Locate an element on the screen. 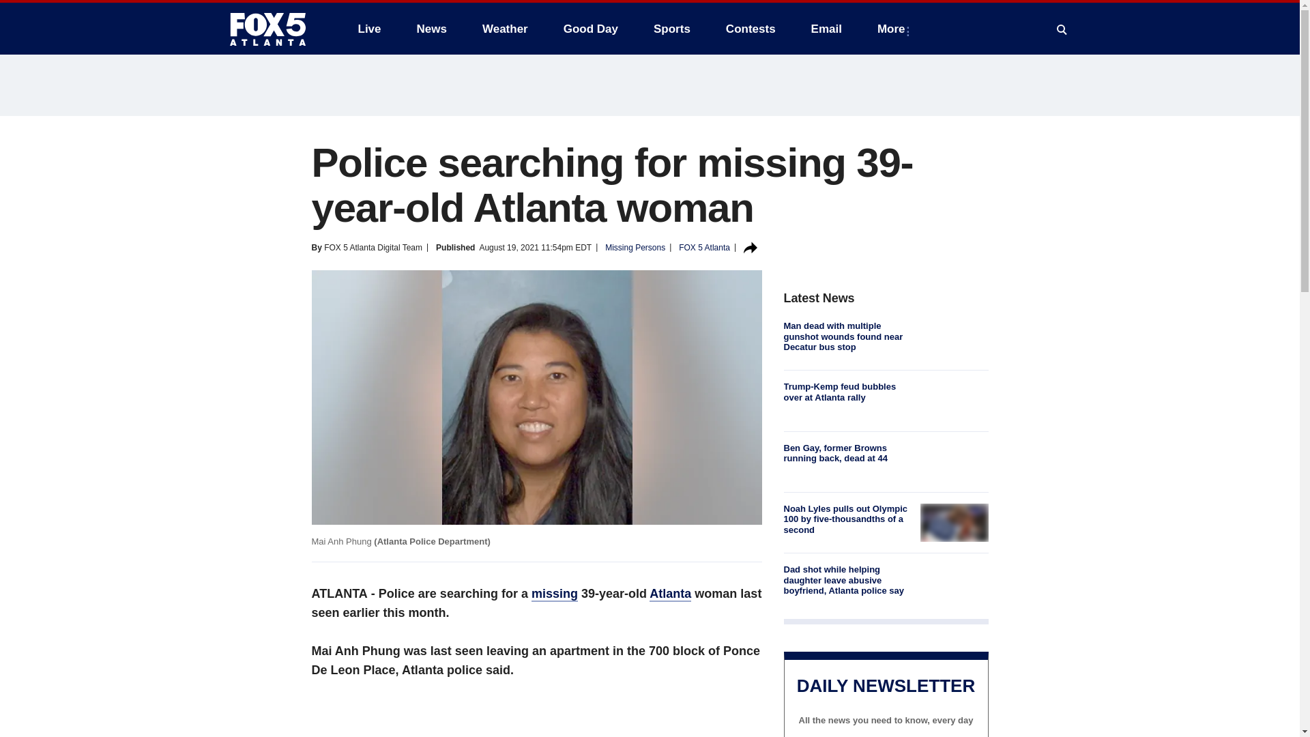  Good Day is located at coordinates (591, 29).